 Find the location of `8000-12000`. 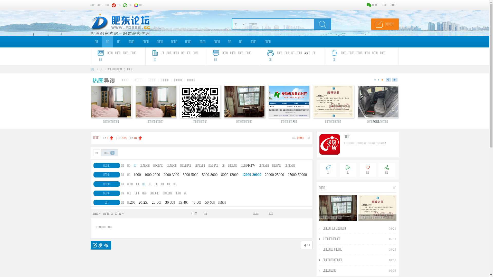

8000-12000 is located at coordinates (230, 175).